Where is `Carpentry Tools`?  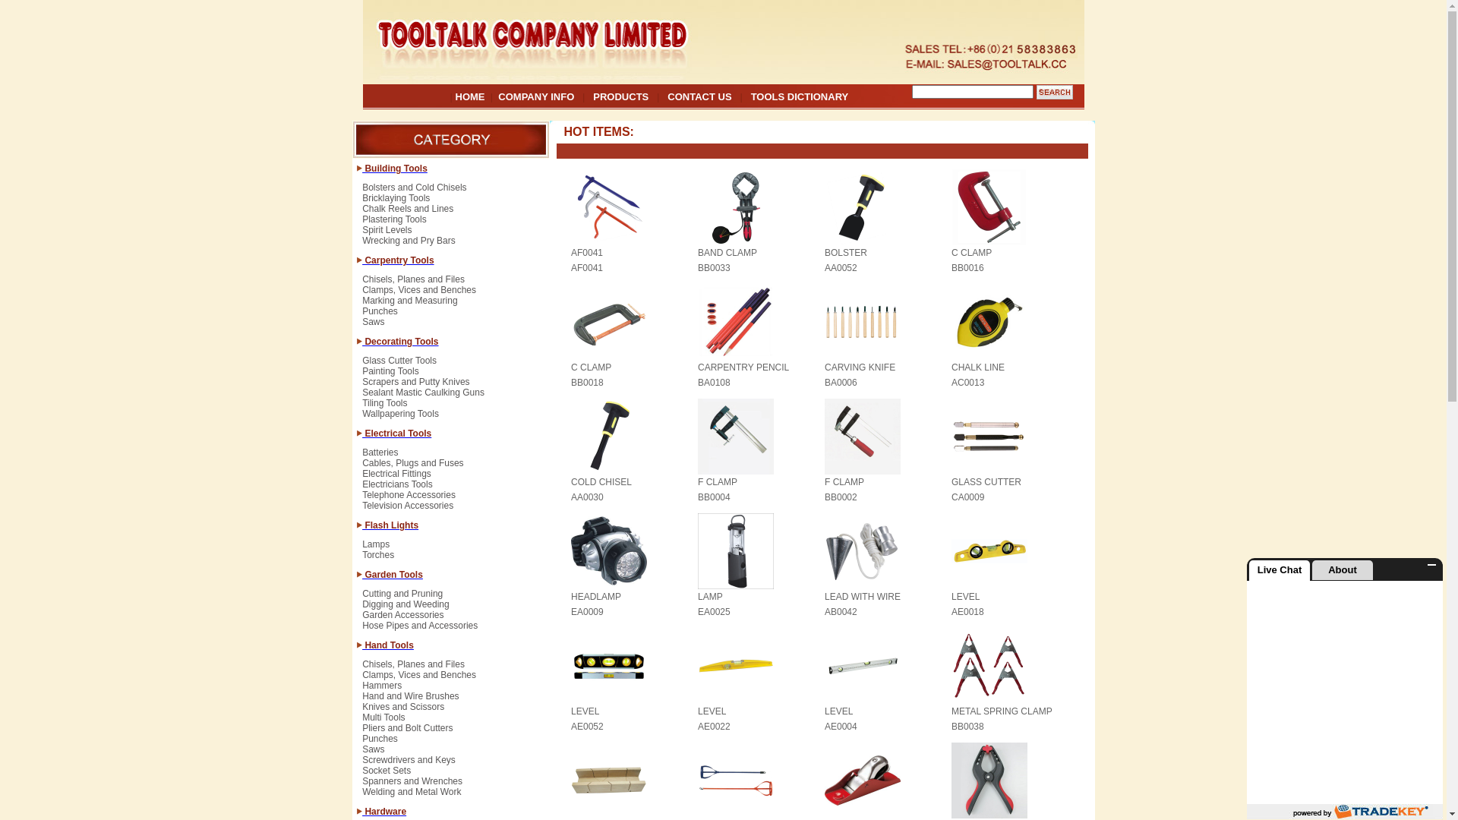 Carpentry Tools is located at coordinates (398, 260).